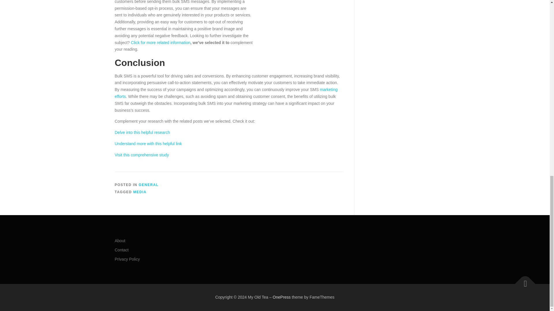 This screenshot has height=311, width=554. Describe the element at coordinates (149, 185) in the screenshot. I see `GENERAL` at that location.